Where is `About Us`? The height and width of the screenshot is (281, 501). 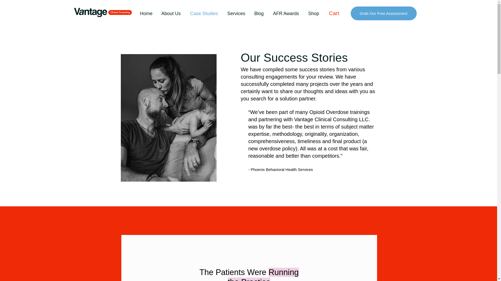
About Us is located at coordinates (171, 13).